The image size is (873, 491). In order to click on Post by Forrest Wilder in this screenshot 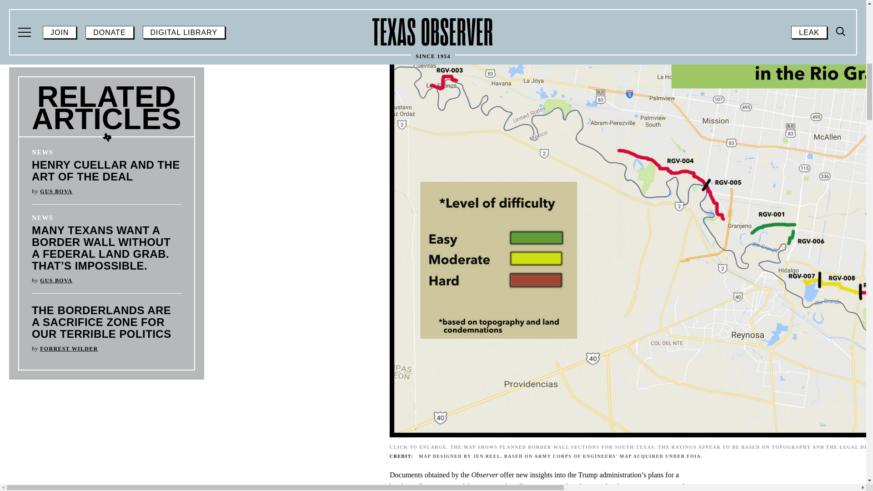, I will do `click(69, 349)`.